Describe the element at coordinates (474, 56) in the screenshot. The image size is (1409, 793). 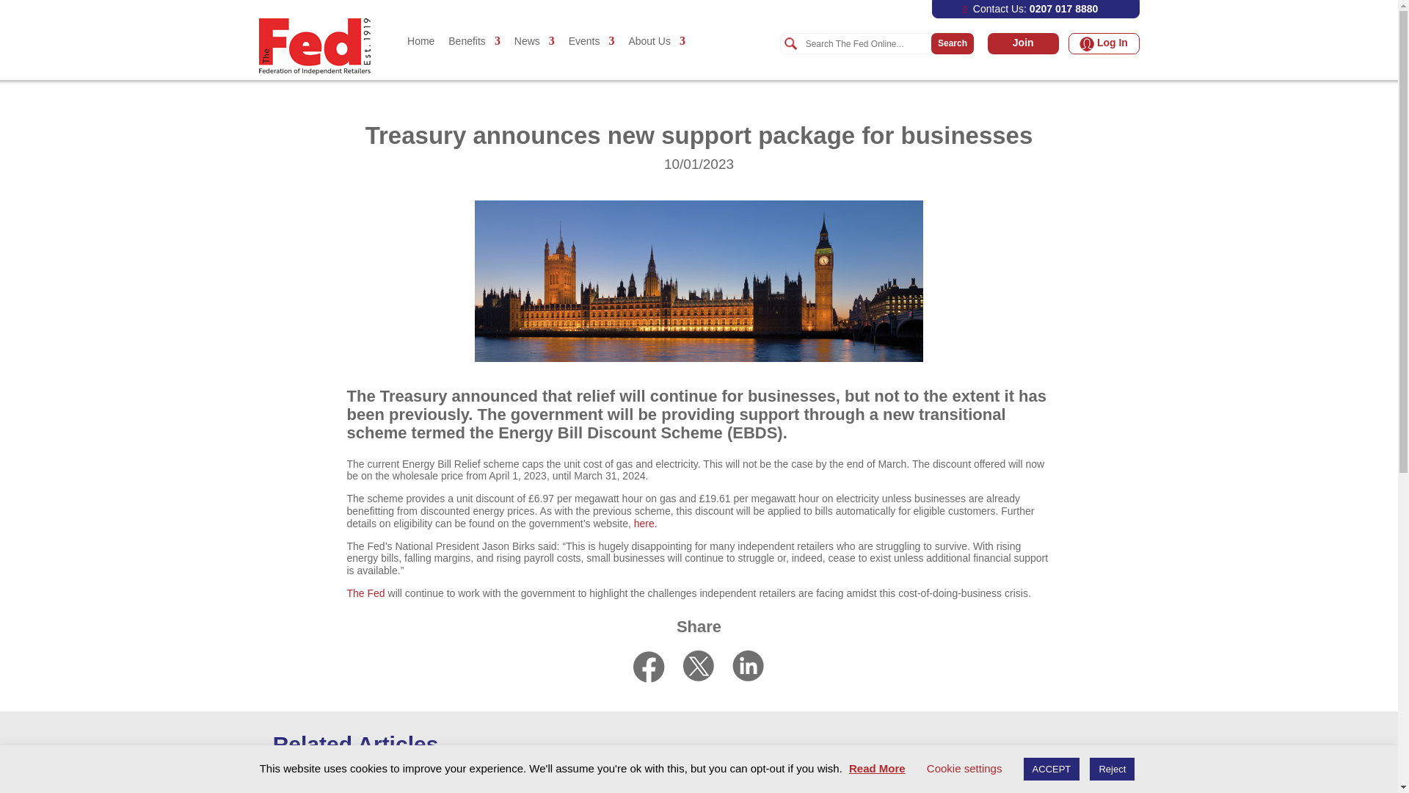
I see `Benefits` at that location.